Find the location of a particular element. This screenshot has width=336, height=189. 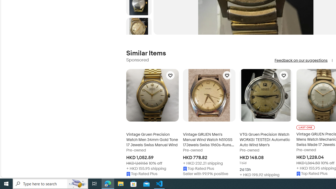

Feedback on our suggestions is located at coordinates (301, 60).